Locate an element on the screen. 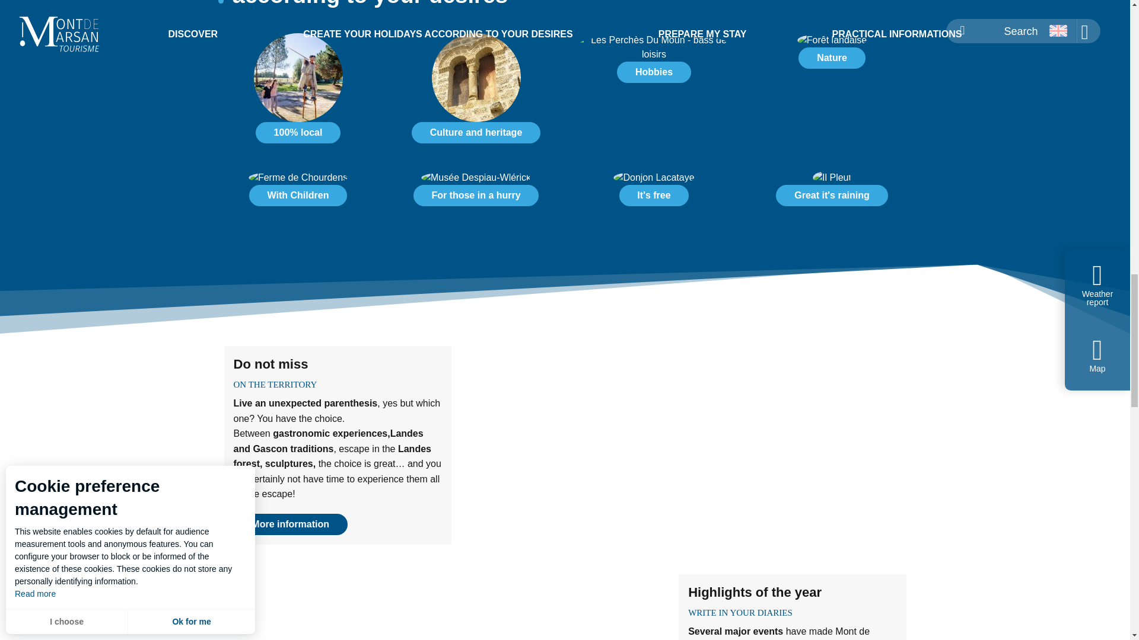  Nature is located at coordinates (832, 56).